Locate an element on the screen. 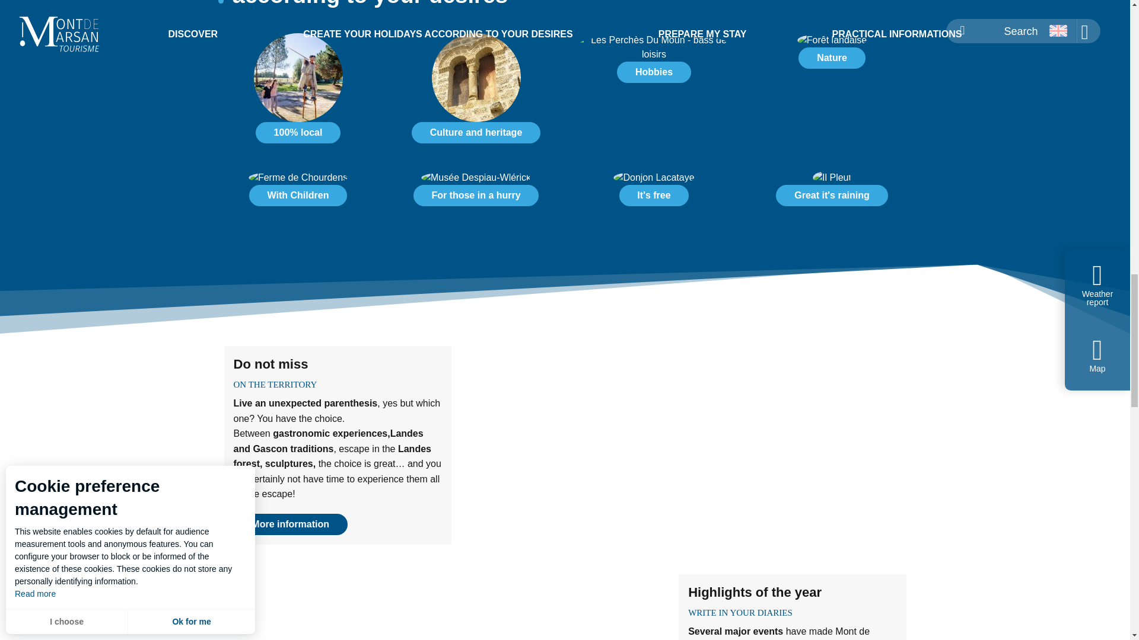  Nature is located at coordinates (832, 56).